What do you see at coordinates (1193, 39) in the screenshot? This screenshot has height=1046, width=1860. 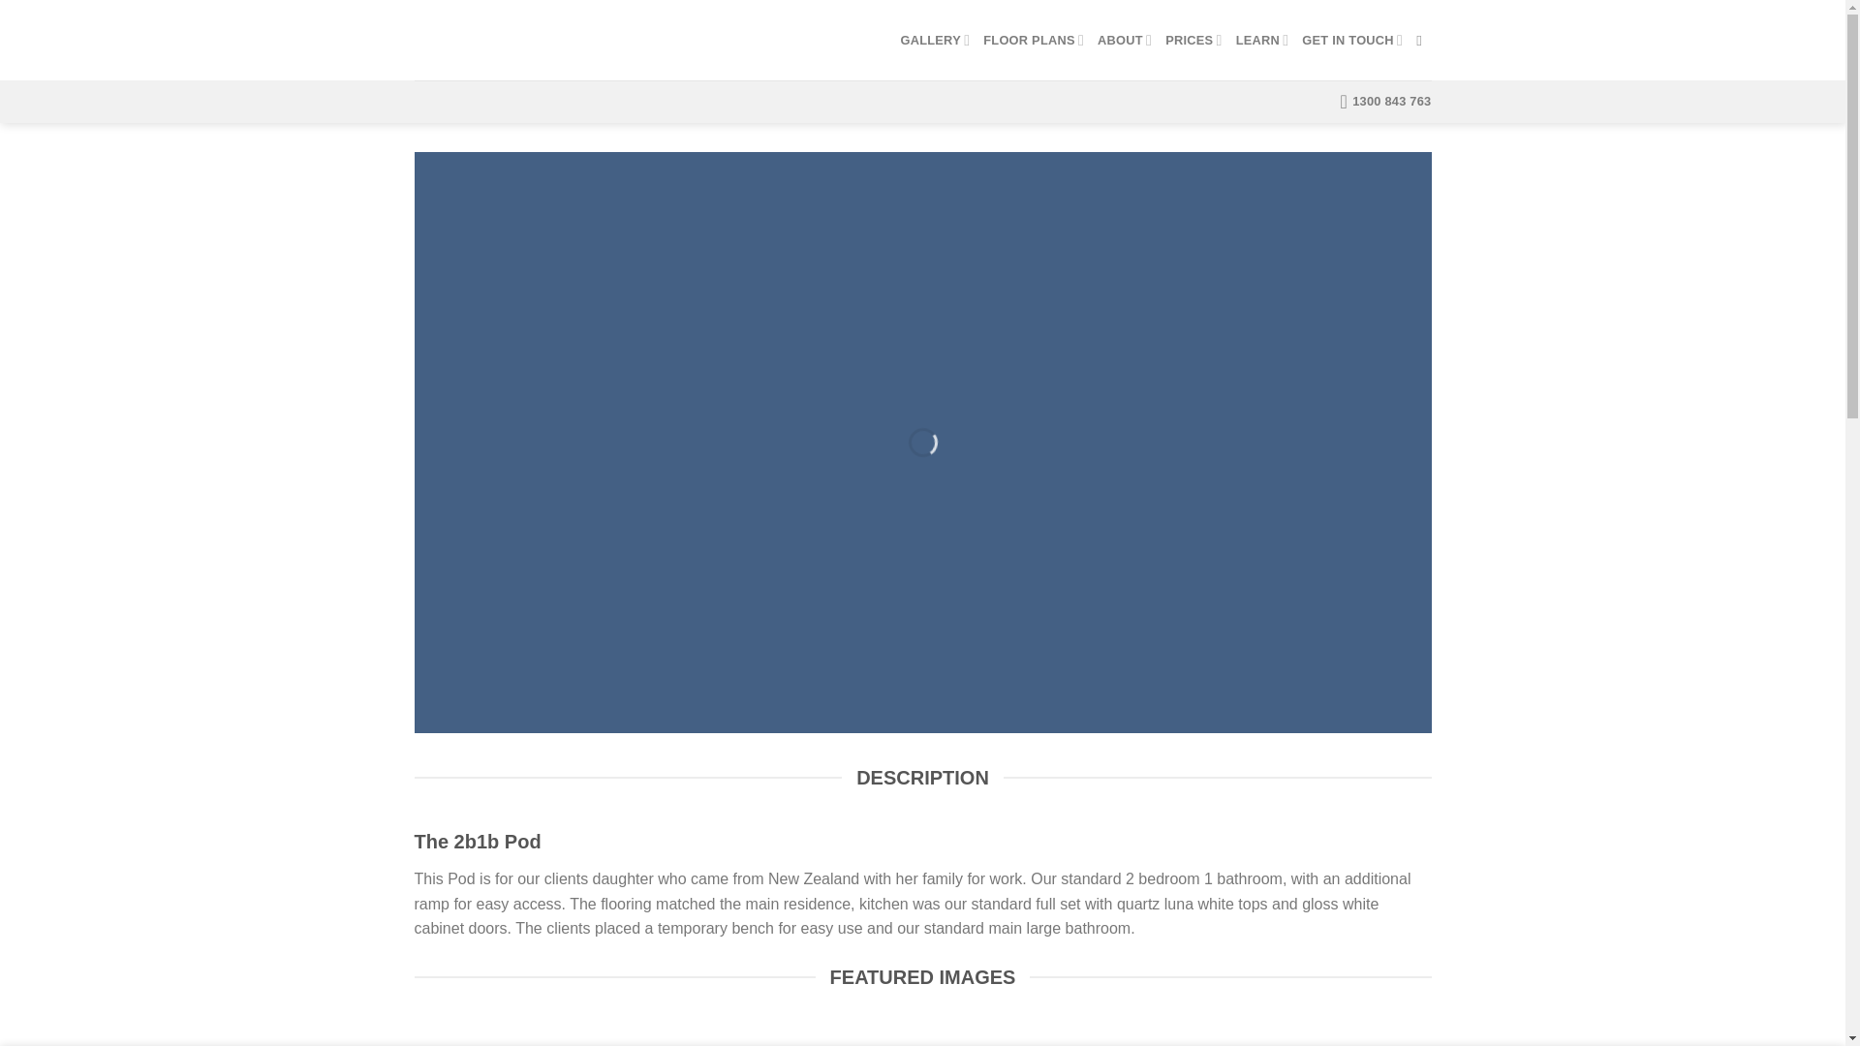 I see `PRICES` at bounding box center [1193, 39].